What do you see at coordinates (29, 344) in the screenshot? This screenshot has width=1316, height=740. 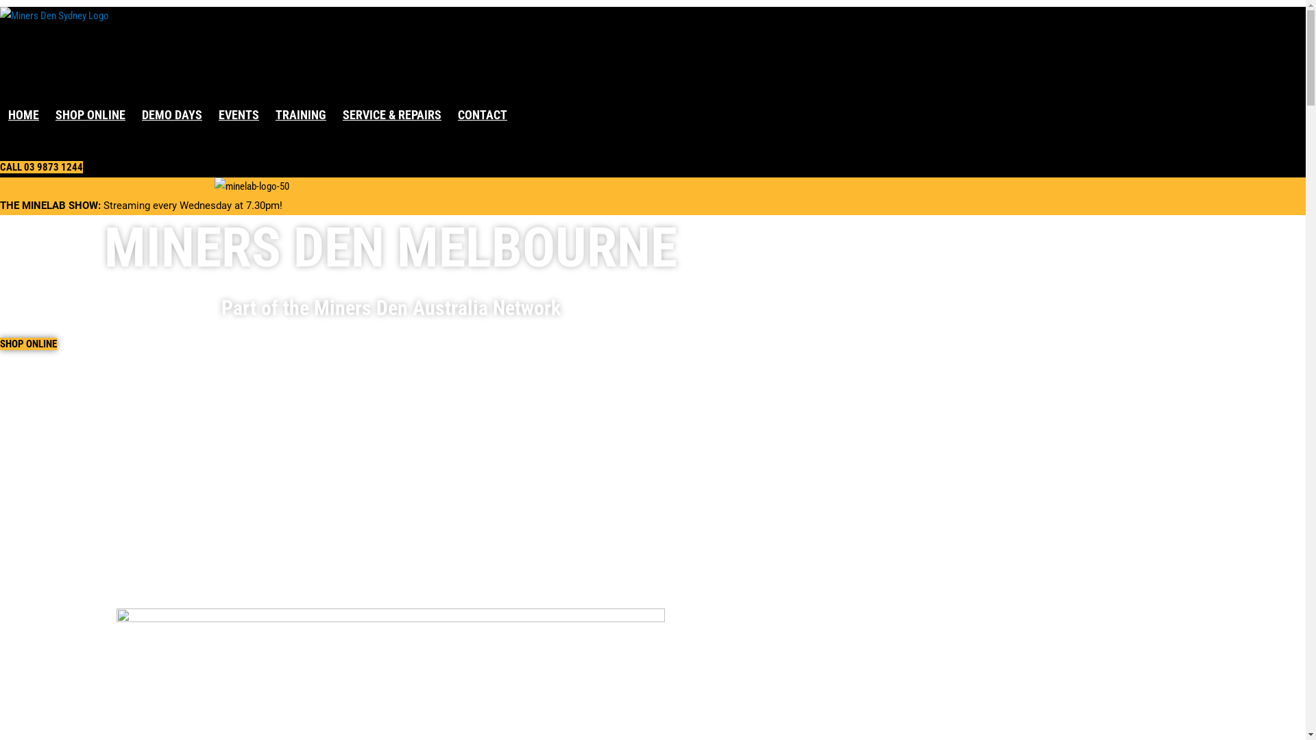 I see `SHOP ONLINE` at bounding box center [29, 344].